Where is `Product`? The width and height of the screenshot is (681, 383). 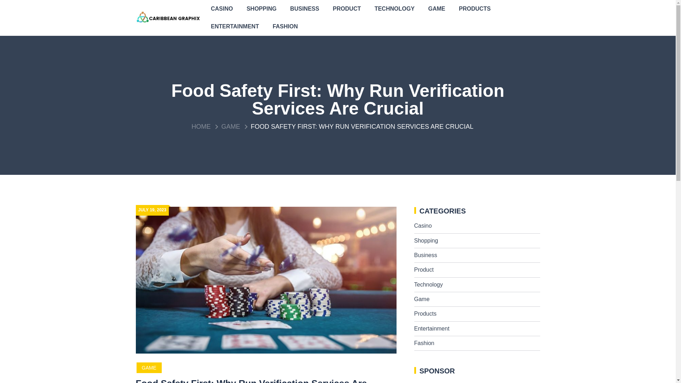 Product is located at coordinates (424, 270).